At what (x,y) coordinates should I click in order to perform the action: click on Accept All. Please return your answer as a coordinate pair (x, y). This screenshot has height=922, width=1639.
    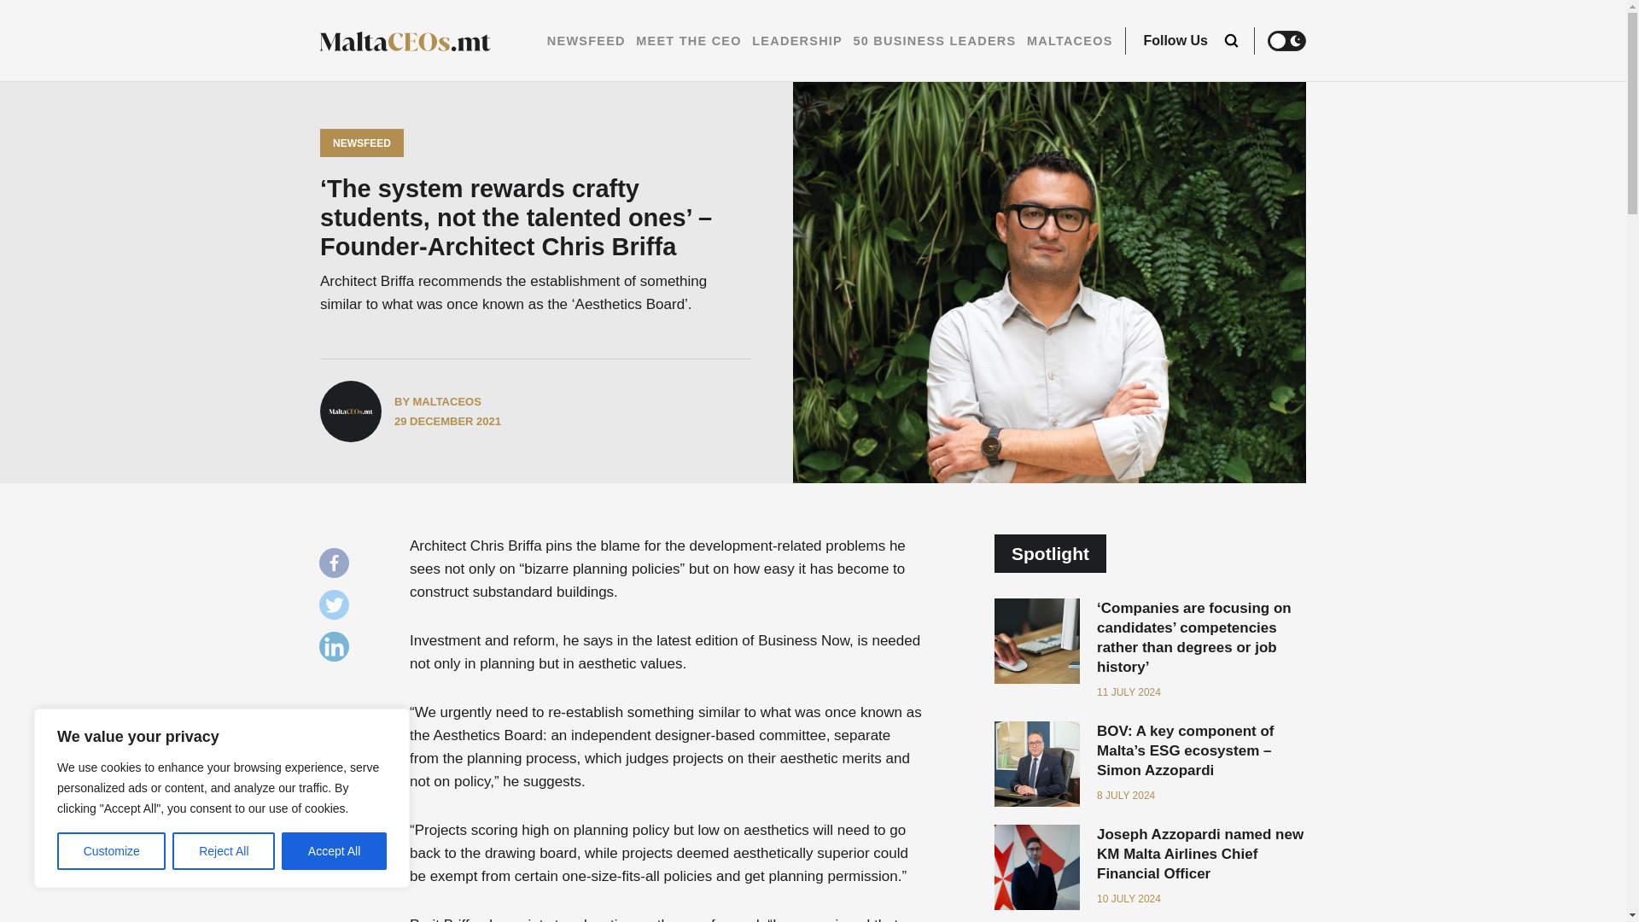
    Looking at the image, I should click on (335, 851).